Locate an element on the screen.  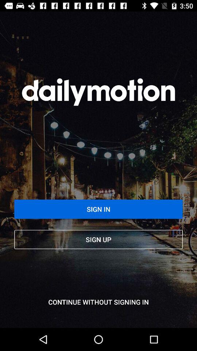
jump to sign in icon is located at coordinates (98, 209).